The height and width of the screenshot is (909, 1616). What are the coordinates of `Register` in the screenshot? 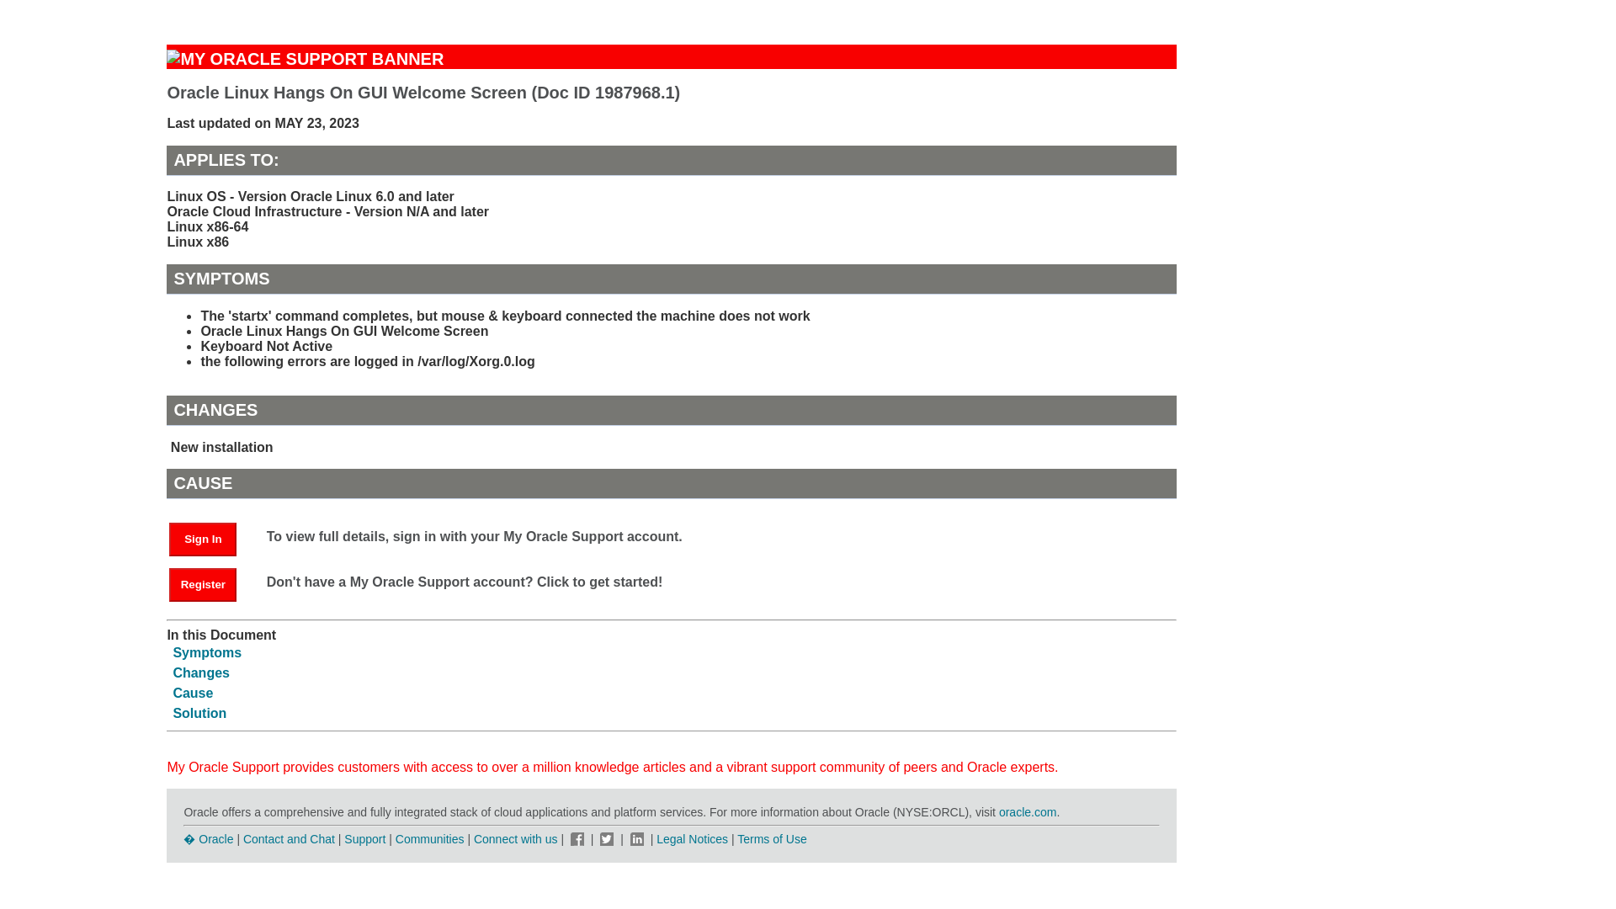 It's located at (202, 584).